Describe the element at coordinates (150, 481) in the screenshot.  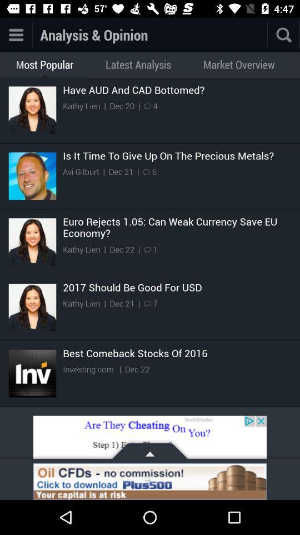
I see `click advertisement` at that location.